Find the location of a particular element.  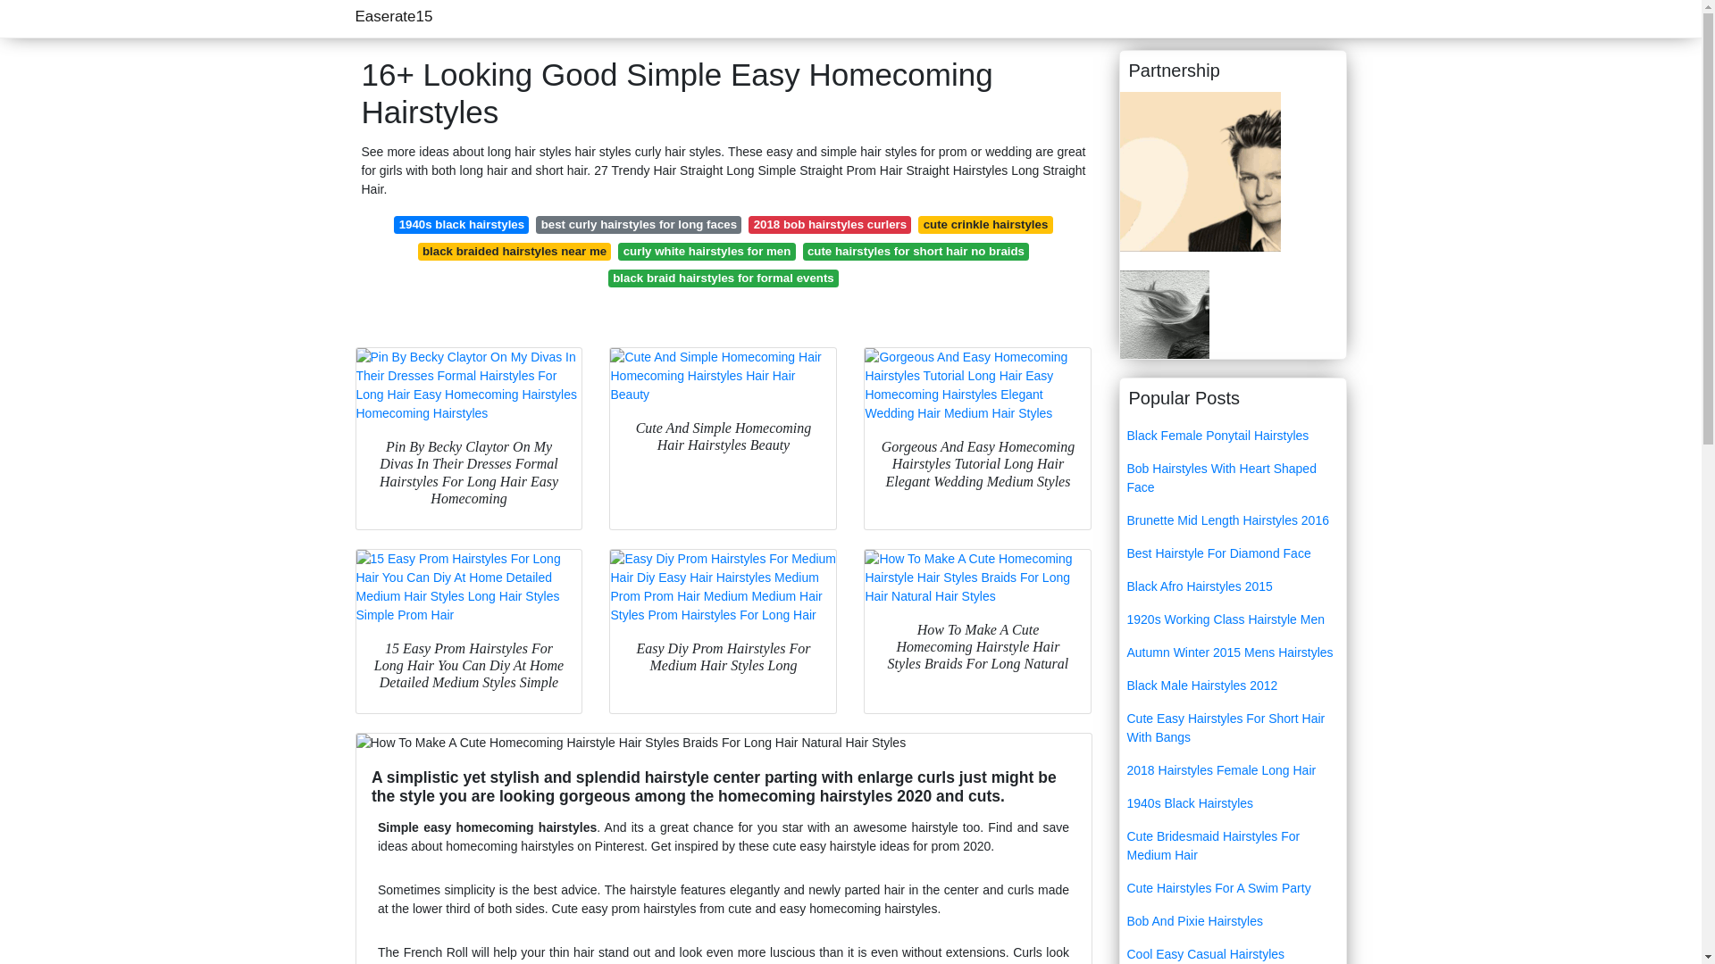

Best Hairstyle For Diamond Face is located at coordinates (1233, 553).